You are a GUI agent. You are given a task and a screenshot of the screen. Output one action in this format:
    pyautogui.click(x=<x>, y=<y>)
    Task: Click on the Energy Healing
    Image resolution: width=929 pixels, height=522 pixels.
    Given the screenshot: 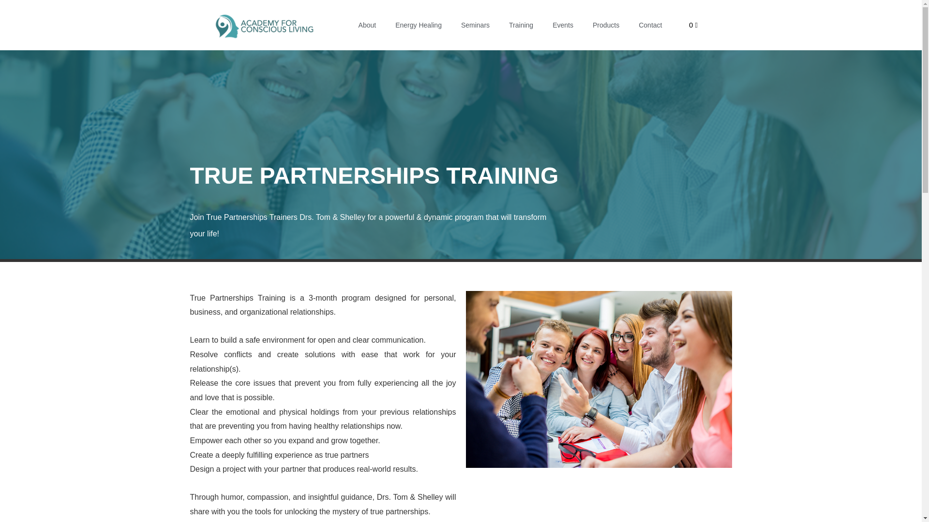 What is the action you would take?
    pyautogui.click(x=418, y=25)
    